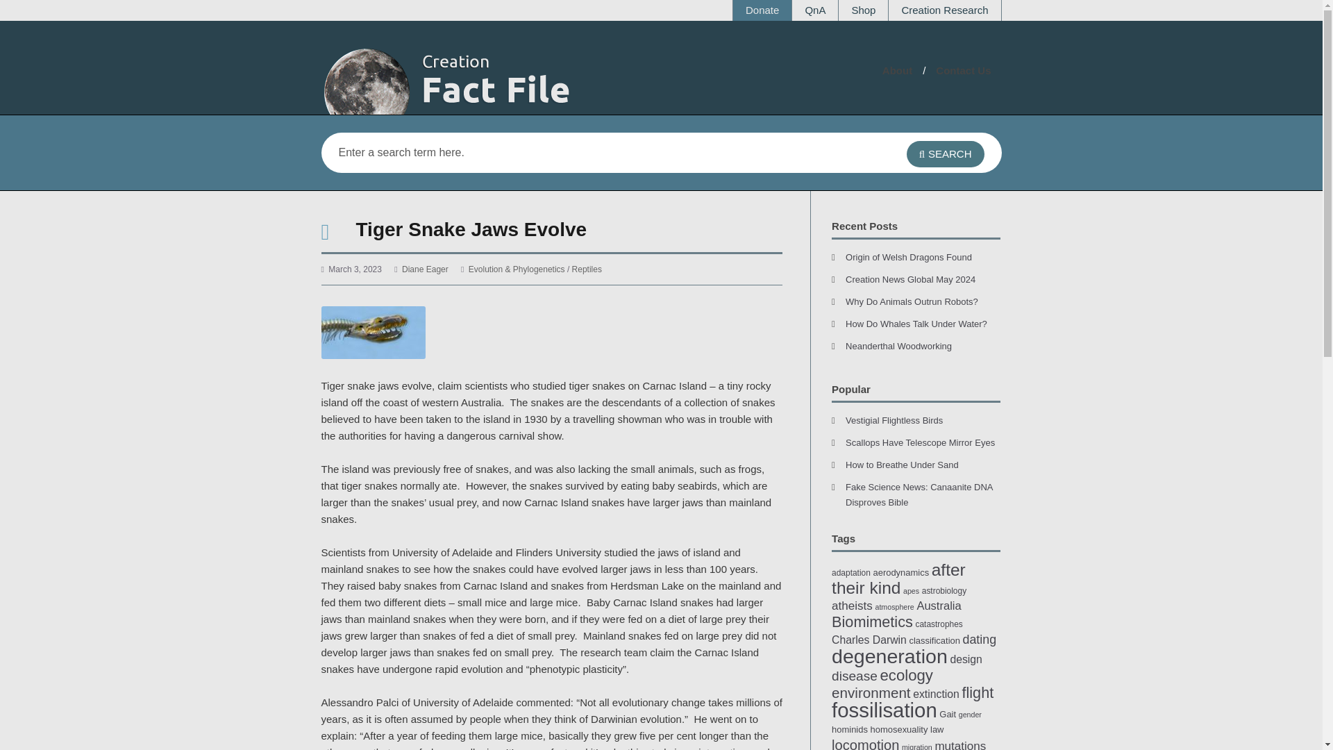  I want to click on SEARCH, so click(946, 154).